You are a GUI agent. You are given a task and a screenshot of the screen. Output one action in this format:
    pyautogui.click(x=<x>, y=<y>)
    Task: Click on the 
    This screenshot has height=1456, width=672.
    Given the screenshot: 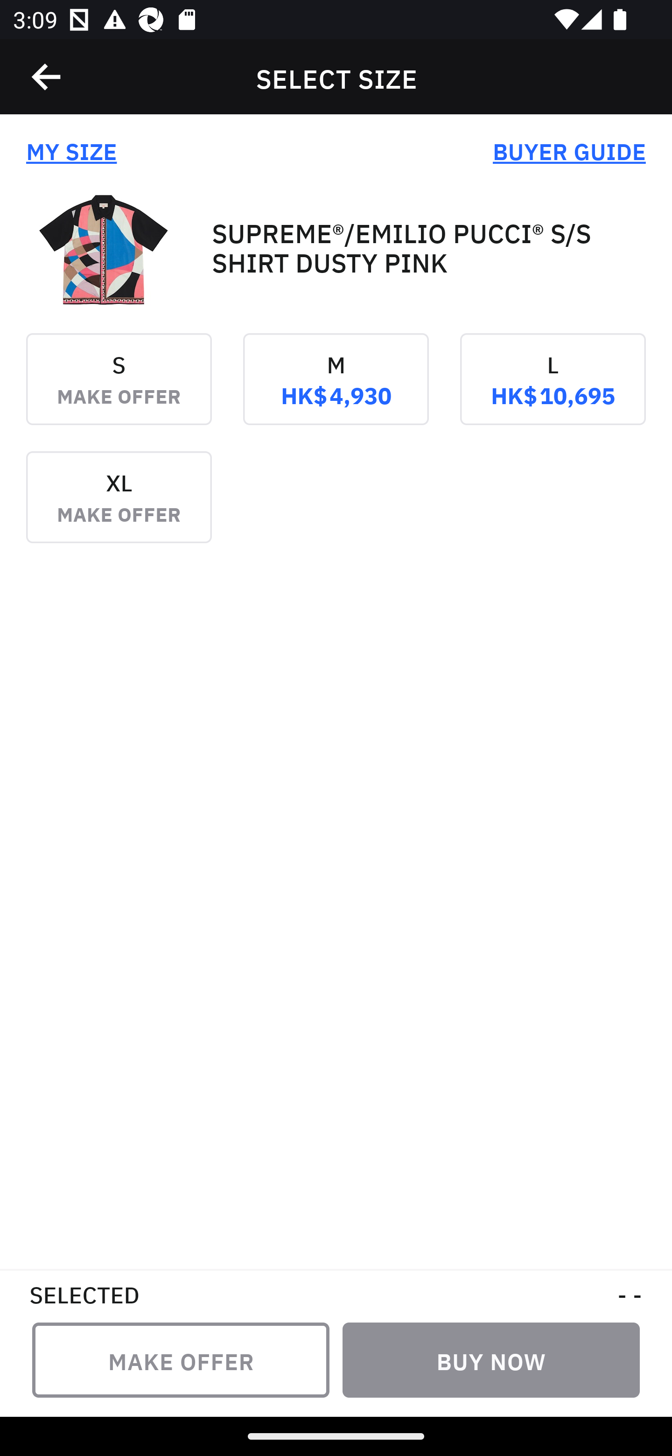 What is the action you would take?
    pyautogui.click(x=47, y=77)
    